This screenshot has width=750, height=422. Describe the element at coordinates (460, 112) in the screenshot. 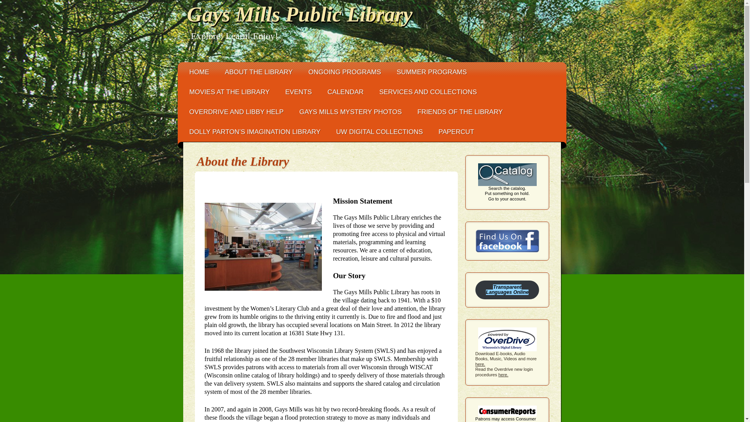

I see `FRIENDS OF THE LIBRARY` at that location.